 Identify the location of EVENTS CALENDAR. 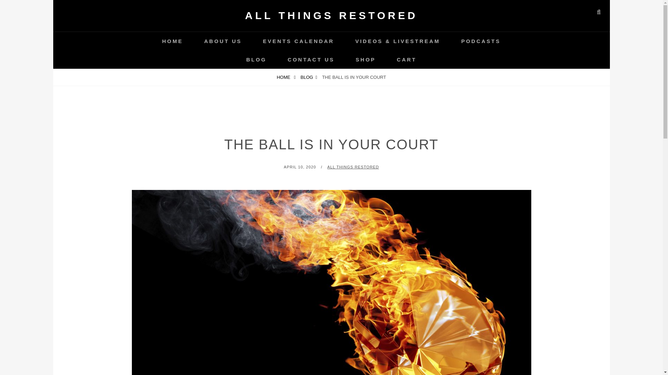
(299, 41).